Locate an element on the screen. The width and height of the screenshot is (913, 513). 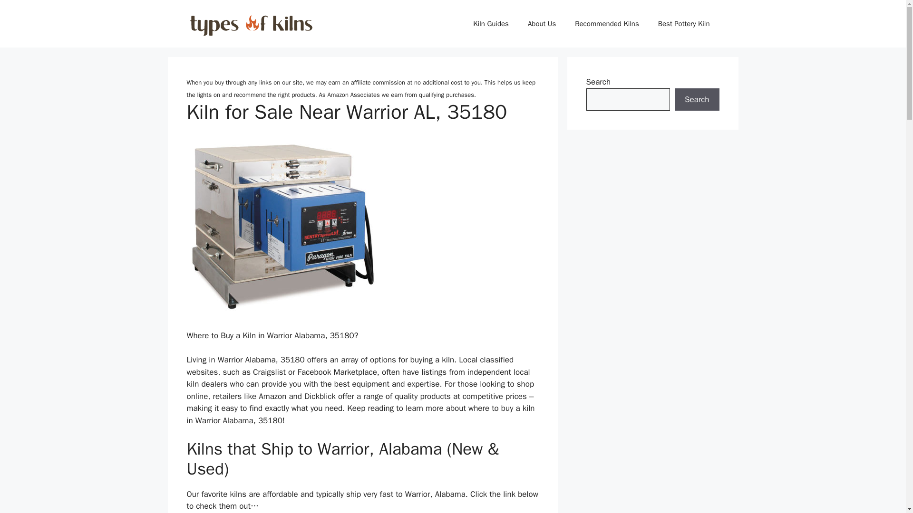
Best Pottery Kiln is located at coordinates (684, 24).